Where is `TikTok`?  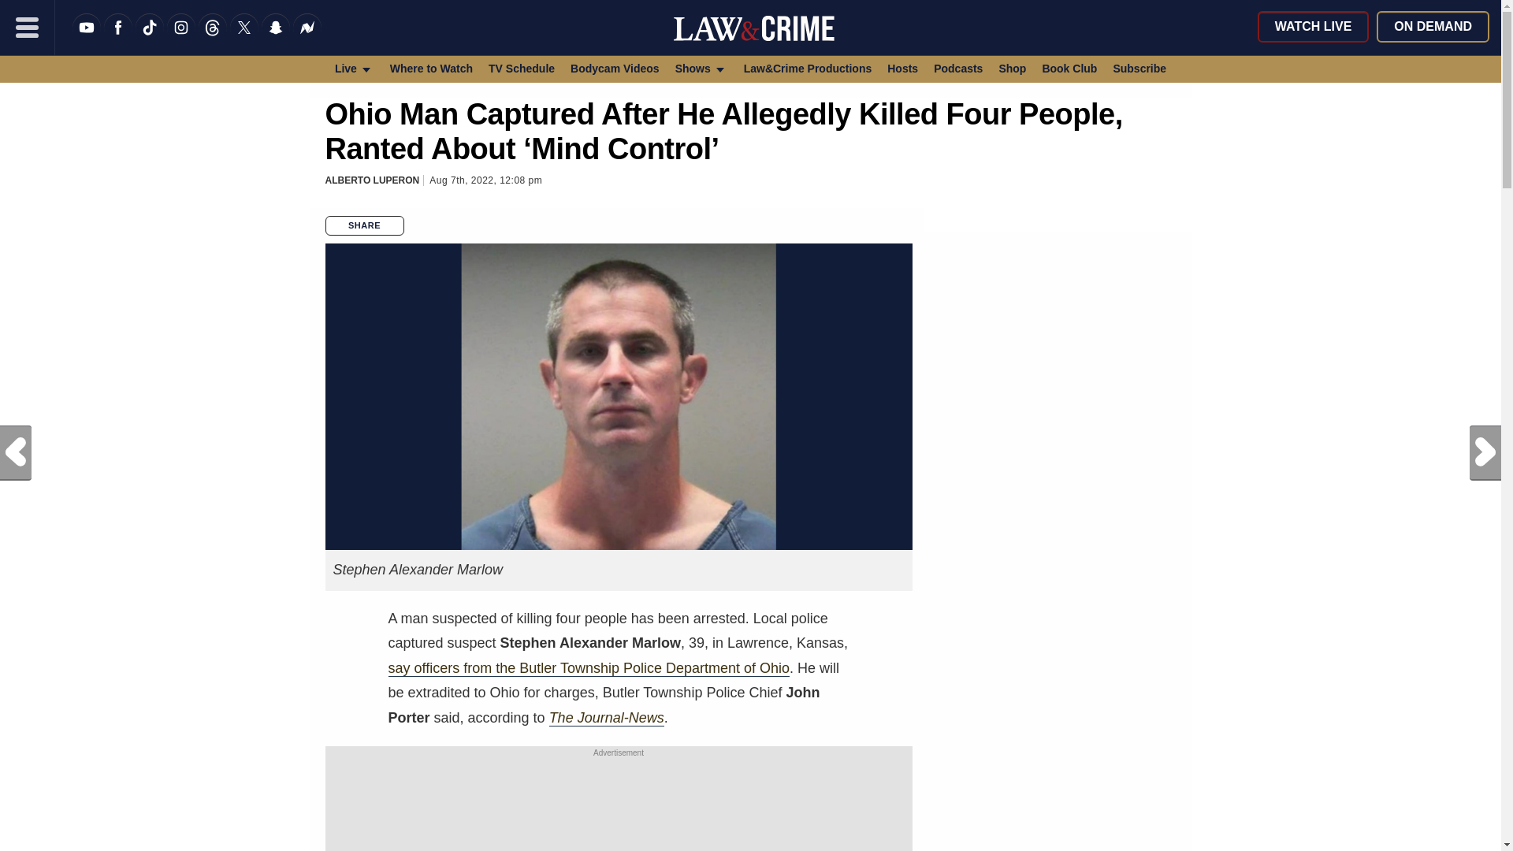 TikTok is located at coordinates (150, 37).